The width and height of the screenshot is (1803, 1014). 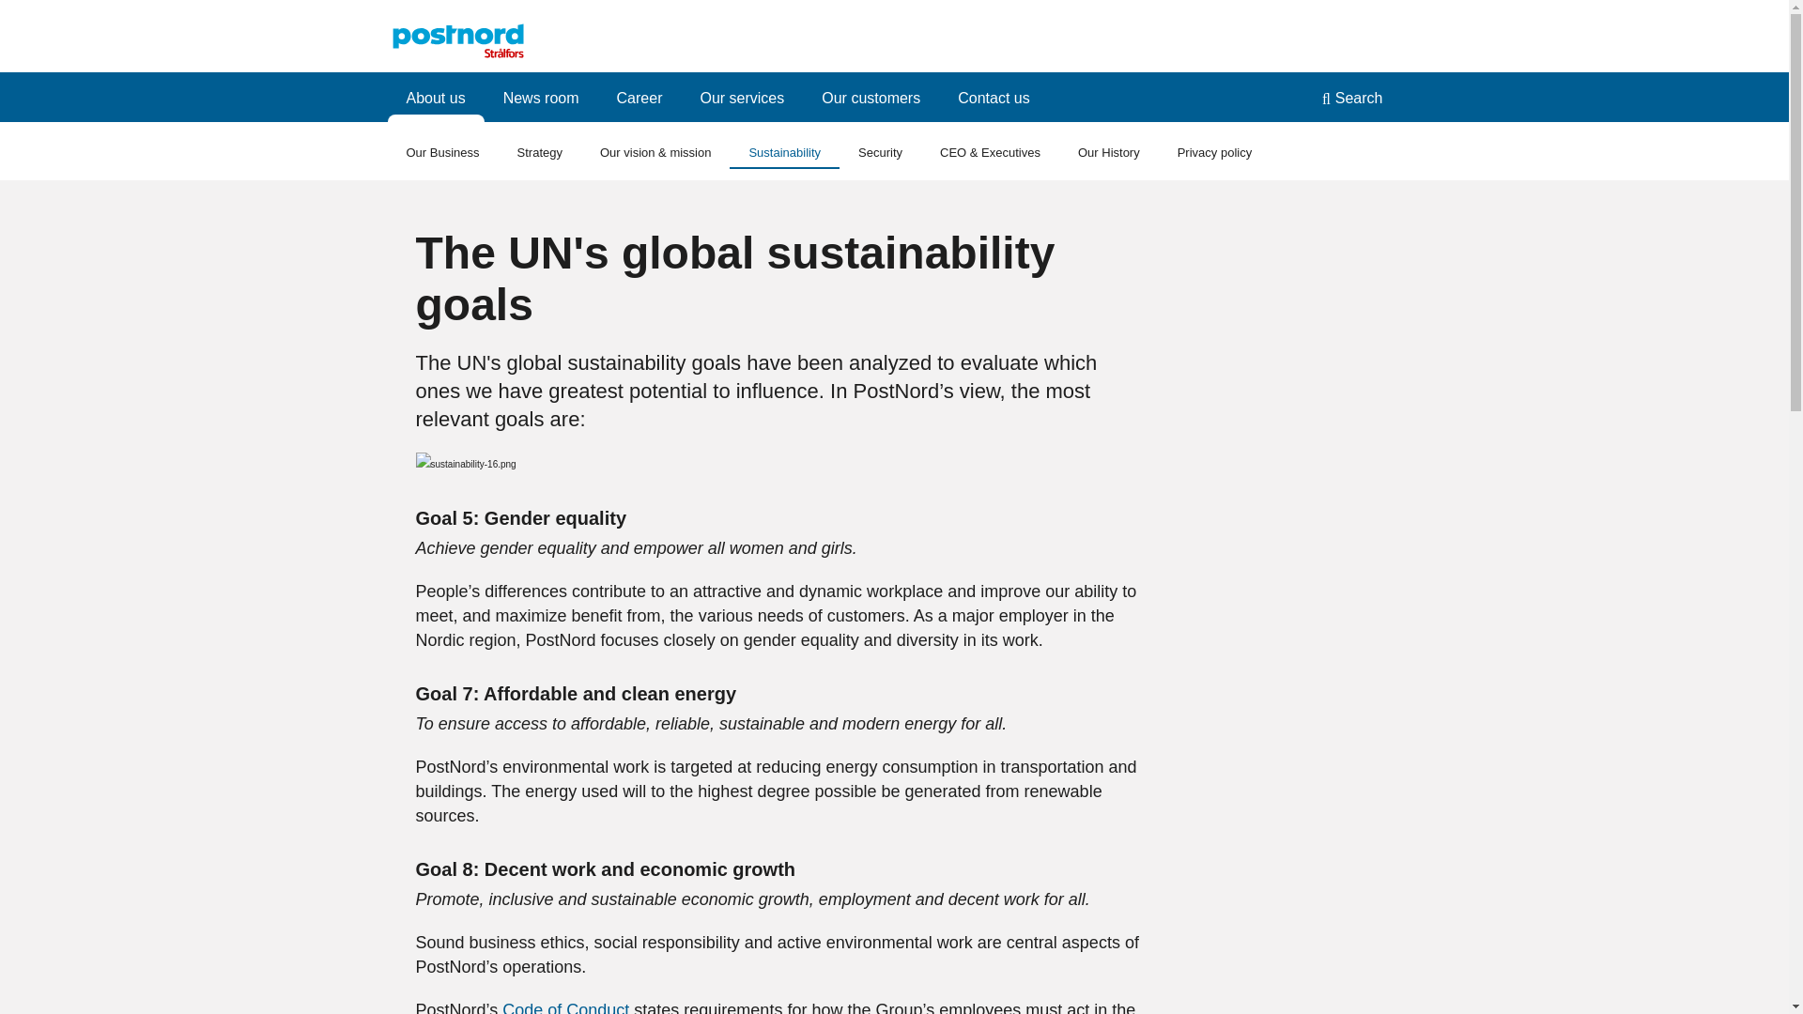 What do you see at coordinates (541, 96) in the screenshot?
I see `News room` at bounding box center [541, 96].